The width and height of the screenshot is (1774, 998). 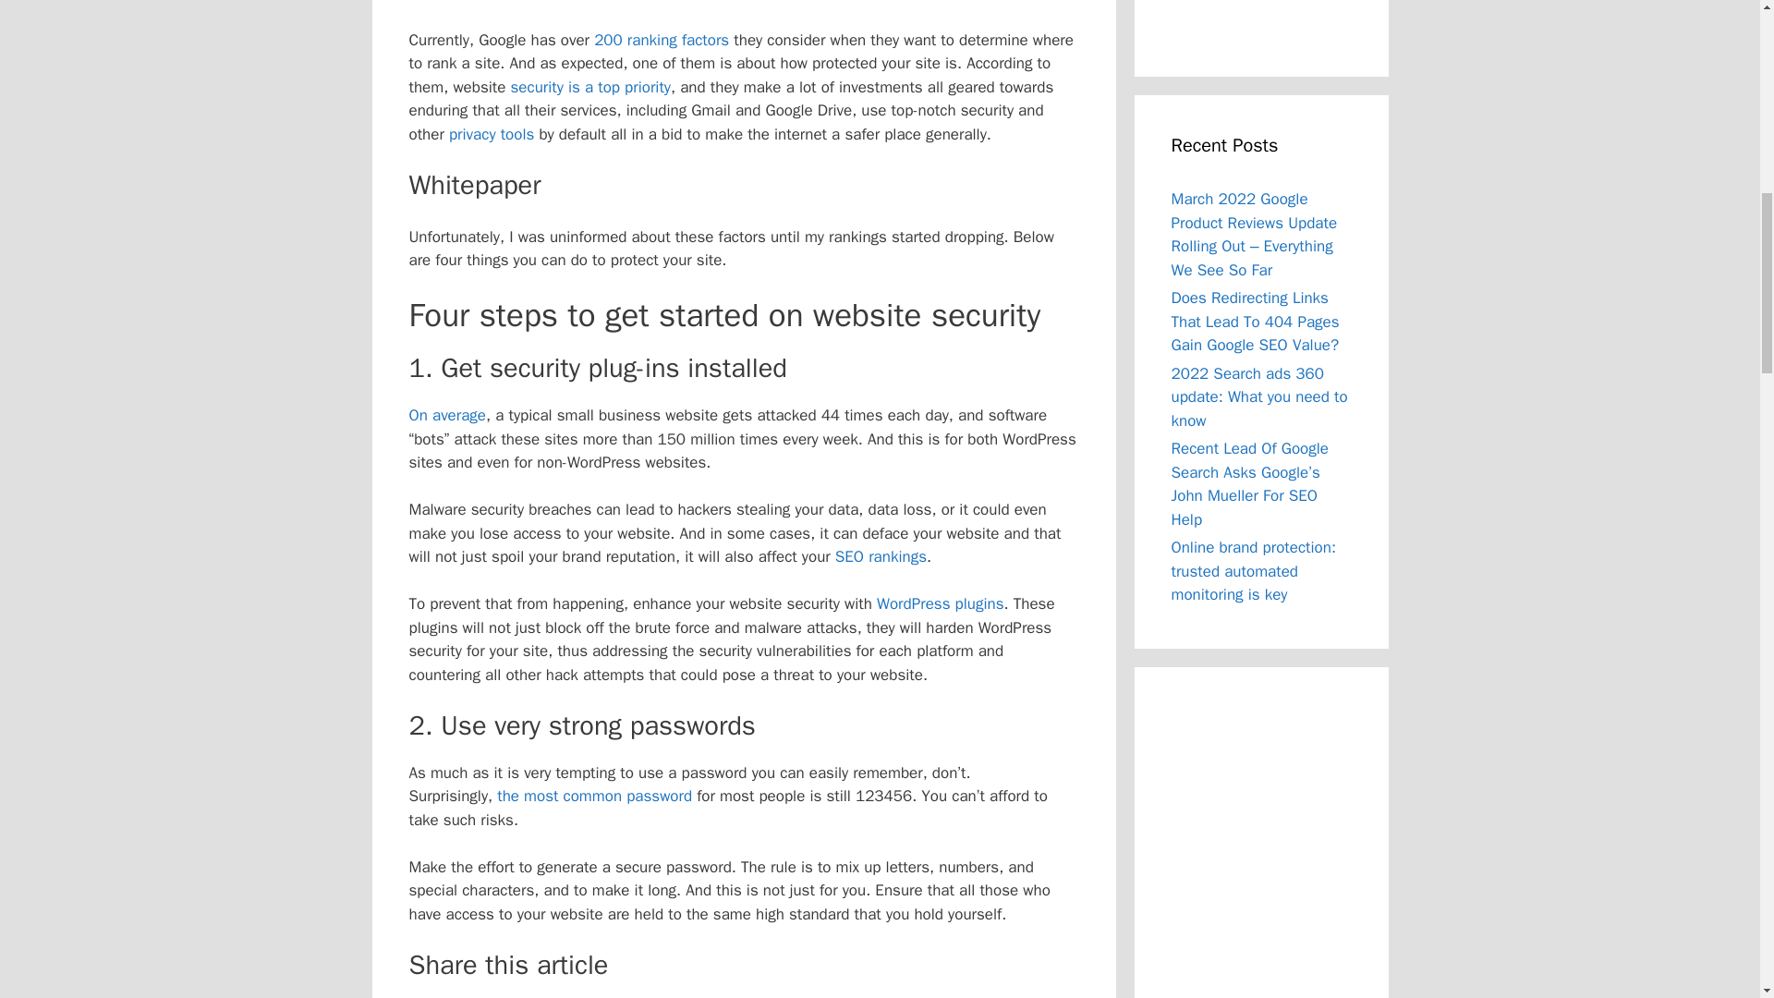 What do you see at coordinates (447, 415) in the screenshot?
I see `On average` at bounding box center [447, 415].